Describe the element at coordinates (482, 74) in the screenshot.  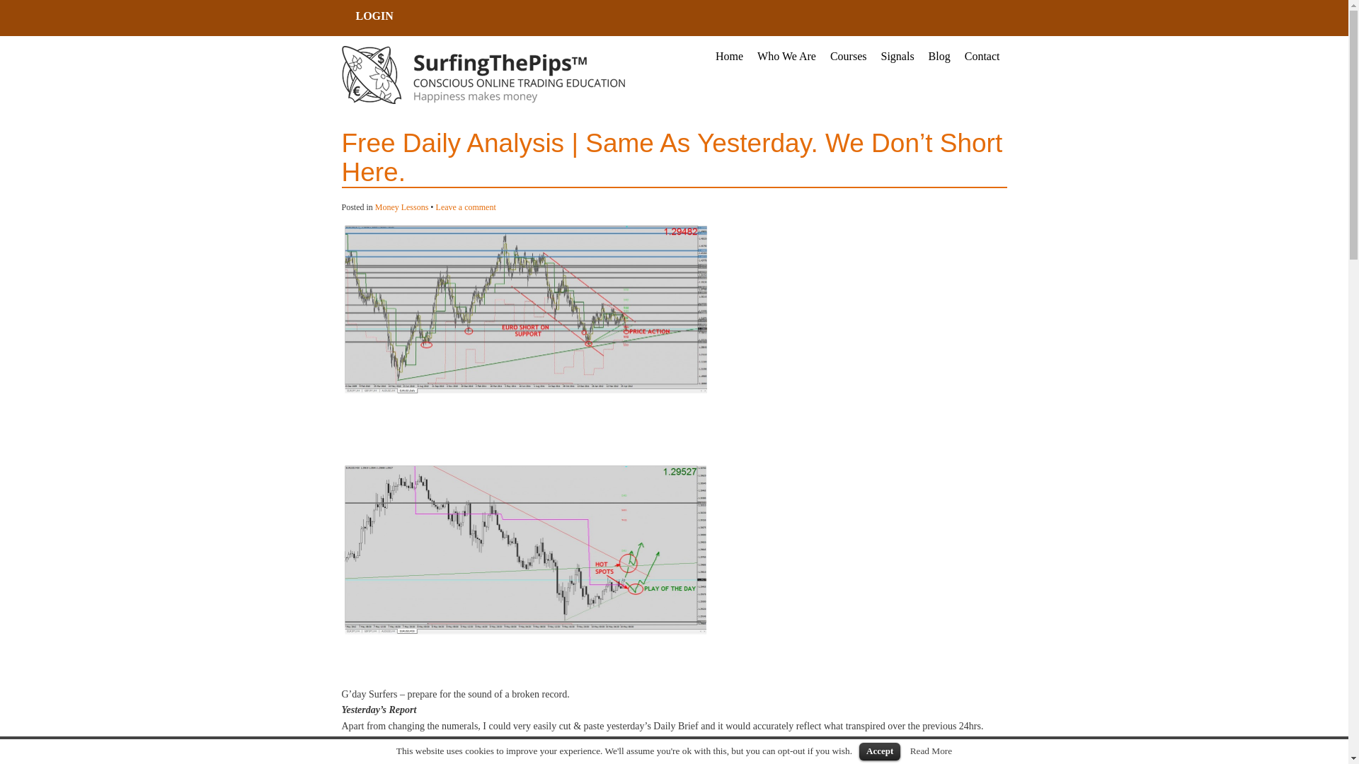
I see `Live Forex Signals and Training` at that location.